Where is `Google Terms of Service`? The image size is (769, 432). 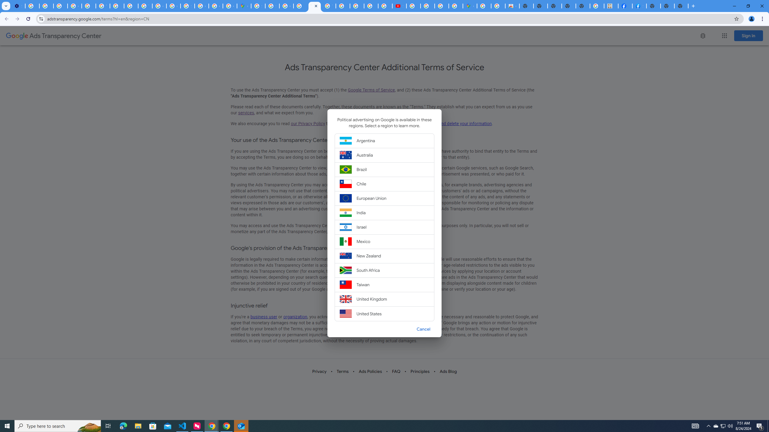
Google Terms of Service is located at coordinates (371, 90).